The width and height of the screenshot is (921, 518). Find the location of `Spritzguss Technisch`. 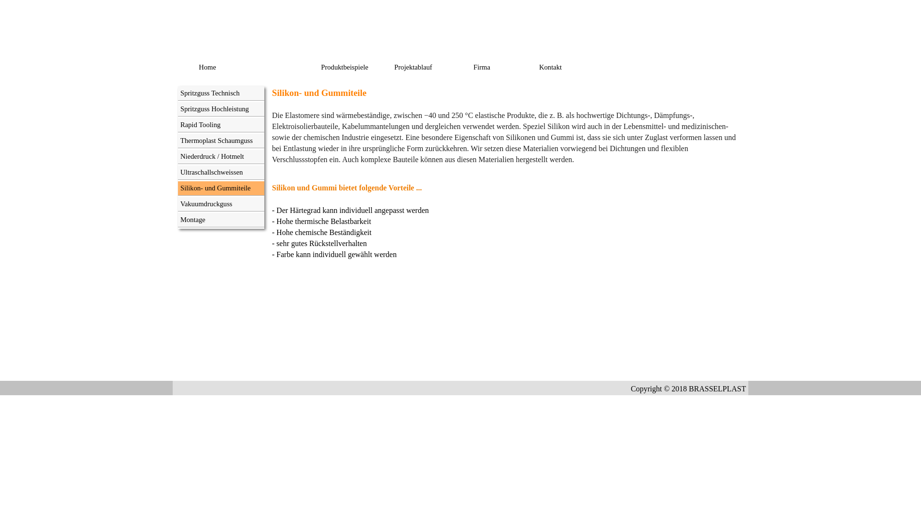

Spritzguss Technisch is located at coordinates (221, 93).